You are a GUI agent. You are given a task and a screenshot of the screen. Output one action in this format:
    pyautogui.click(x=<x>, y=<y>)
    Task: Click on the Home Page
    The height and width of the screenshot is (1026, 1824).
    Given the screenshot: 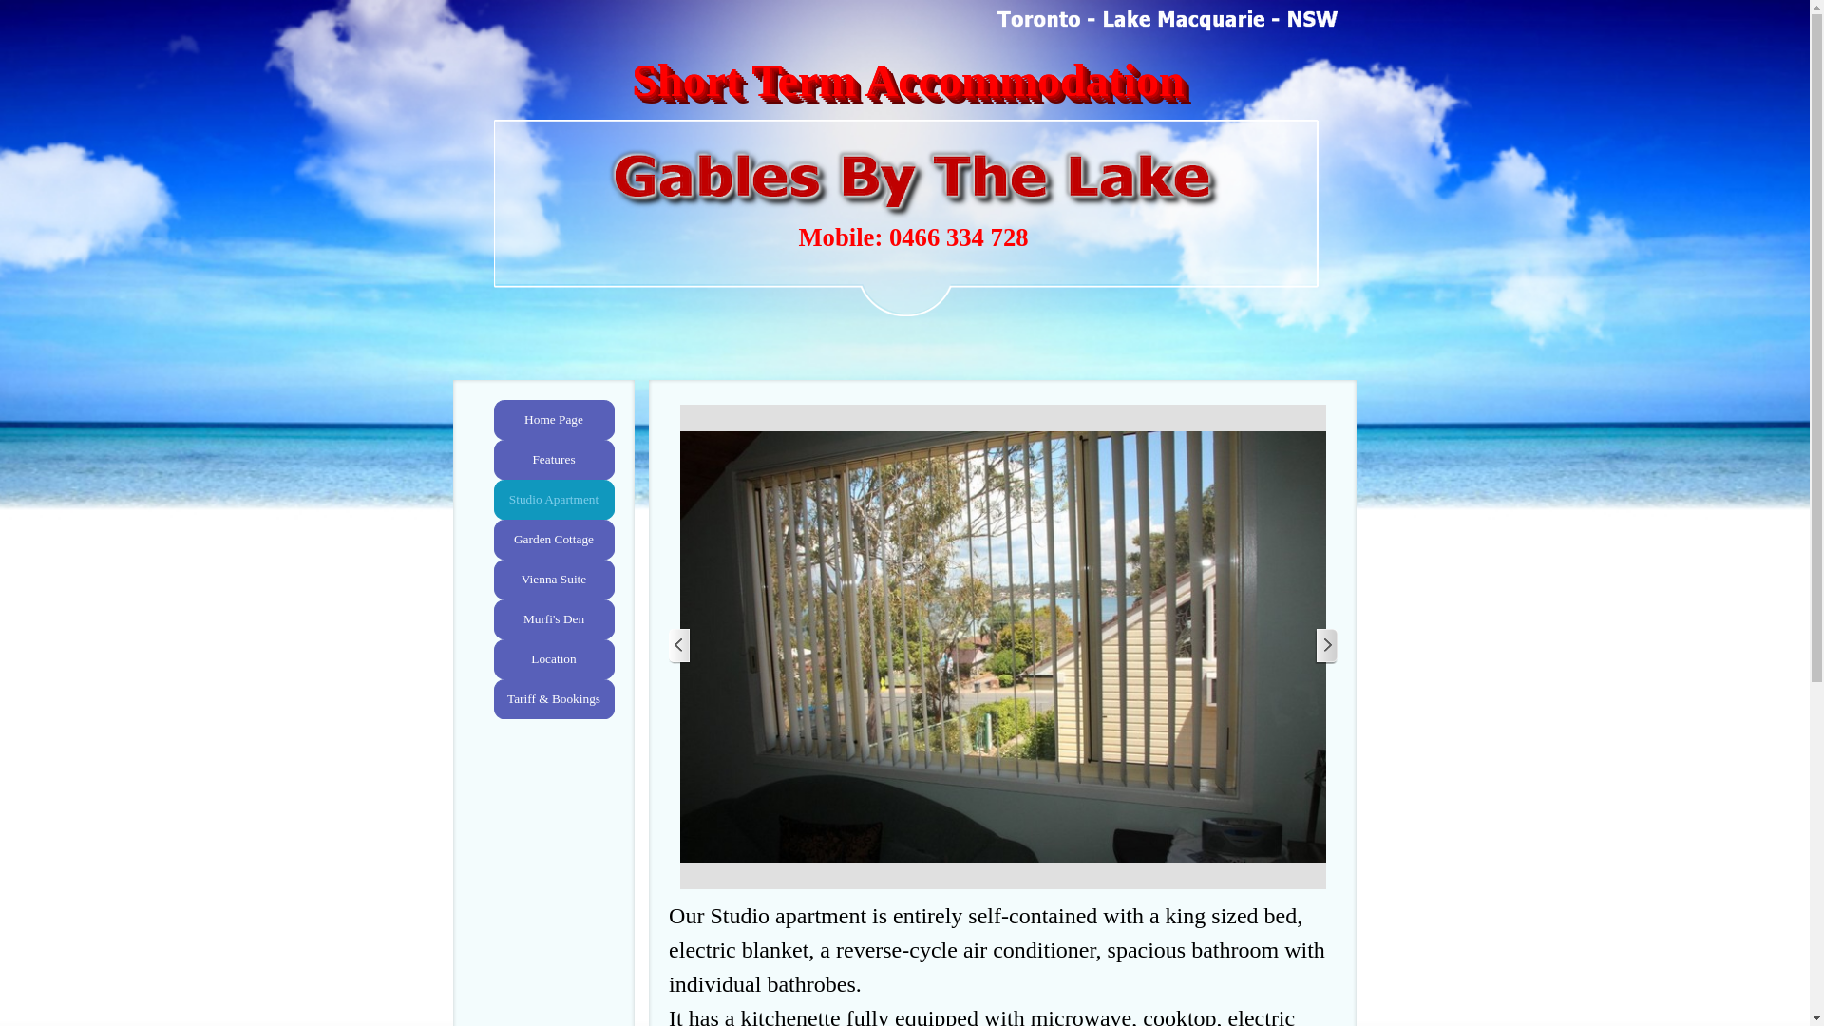 What is the action you would take?
    pyautogui.click(x=553, y=420)
    